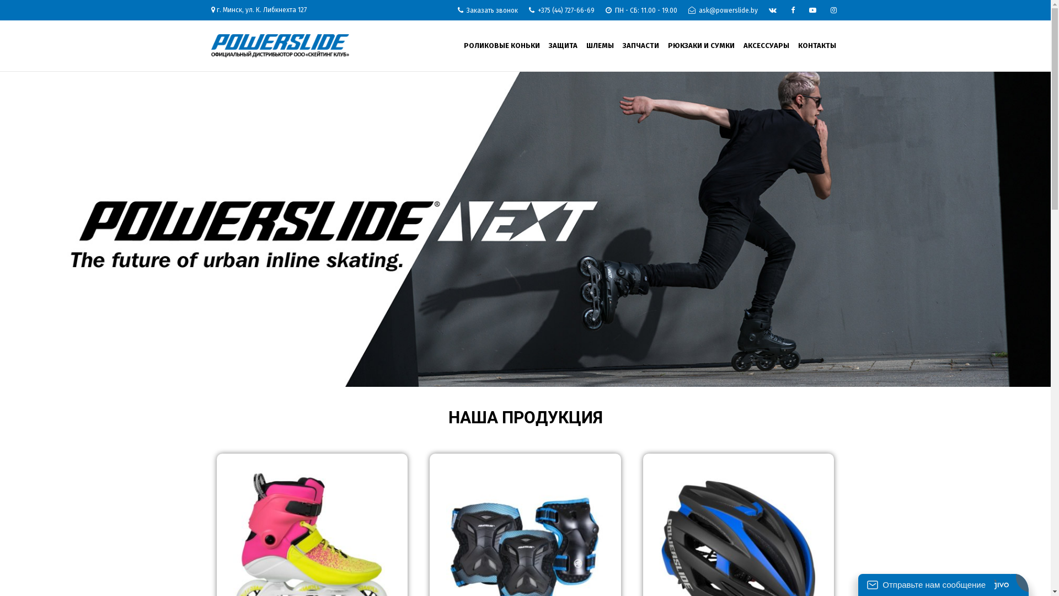 The width and height of the screenshot is (1059, 596). Describe the element at coordinates (561, 10) in the screenshot. I see `+375 (44) 727-66-69` at that location.